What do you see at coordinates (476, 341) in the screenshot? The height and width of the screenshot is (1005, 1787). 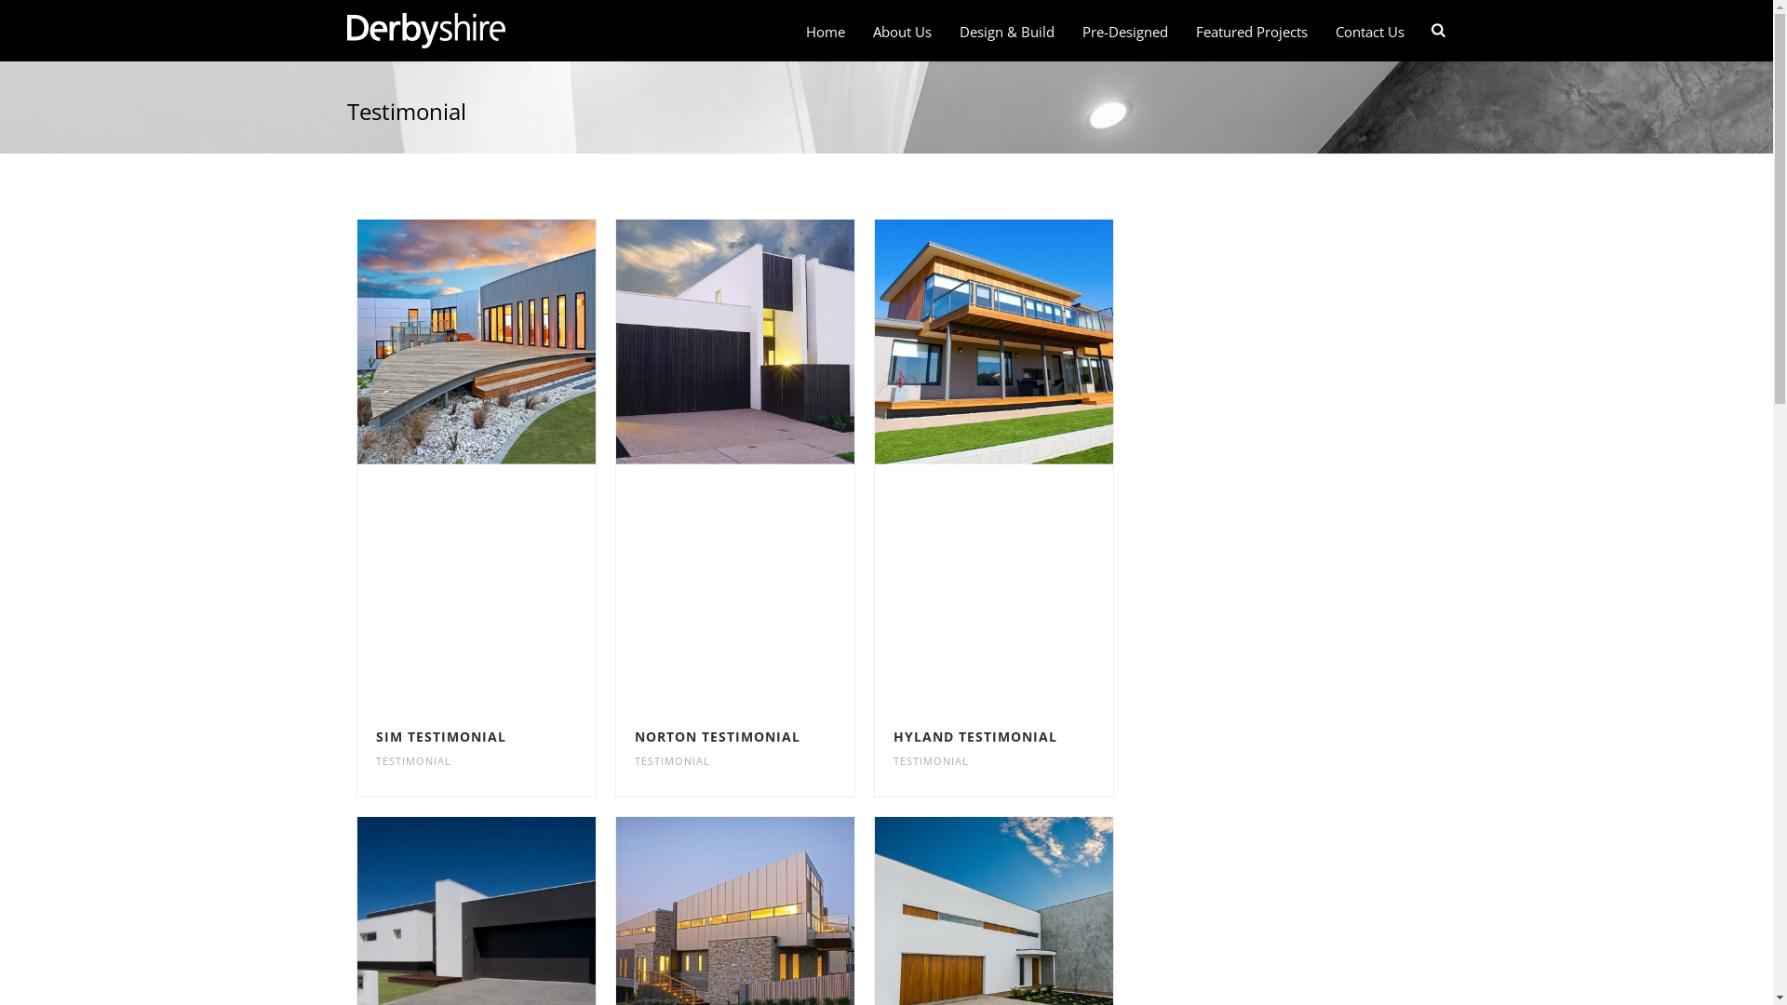 I see `Sim Testimonial` at bounding box center [476, 341].